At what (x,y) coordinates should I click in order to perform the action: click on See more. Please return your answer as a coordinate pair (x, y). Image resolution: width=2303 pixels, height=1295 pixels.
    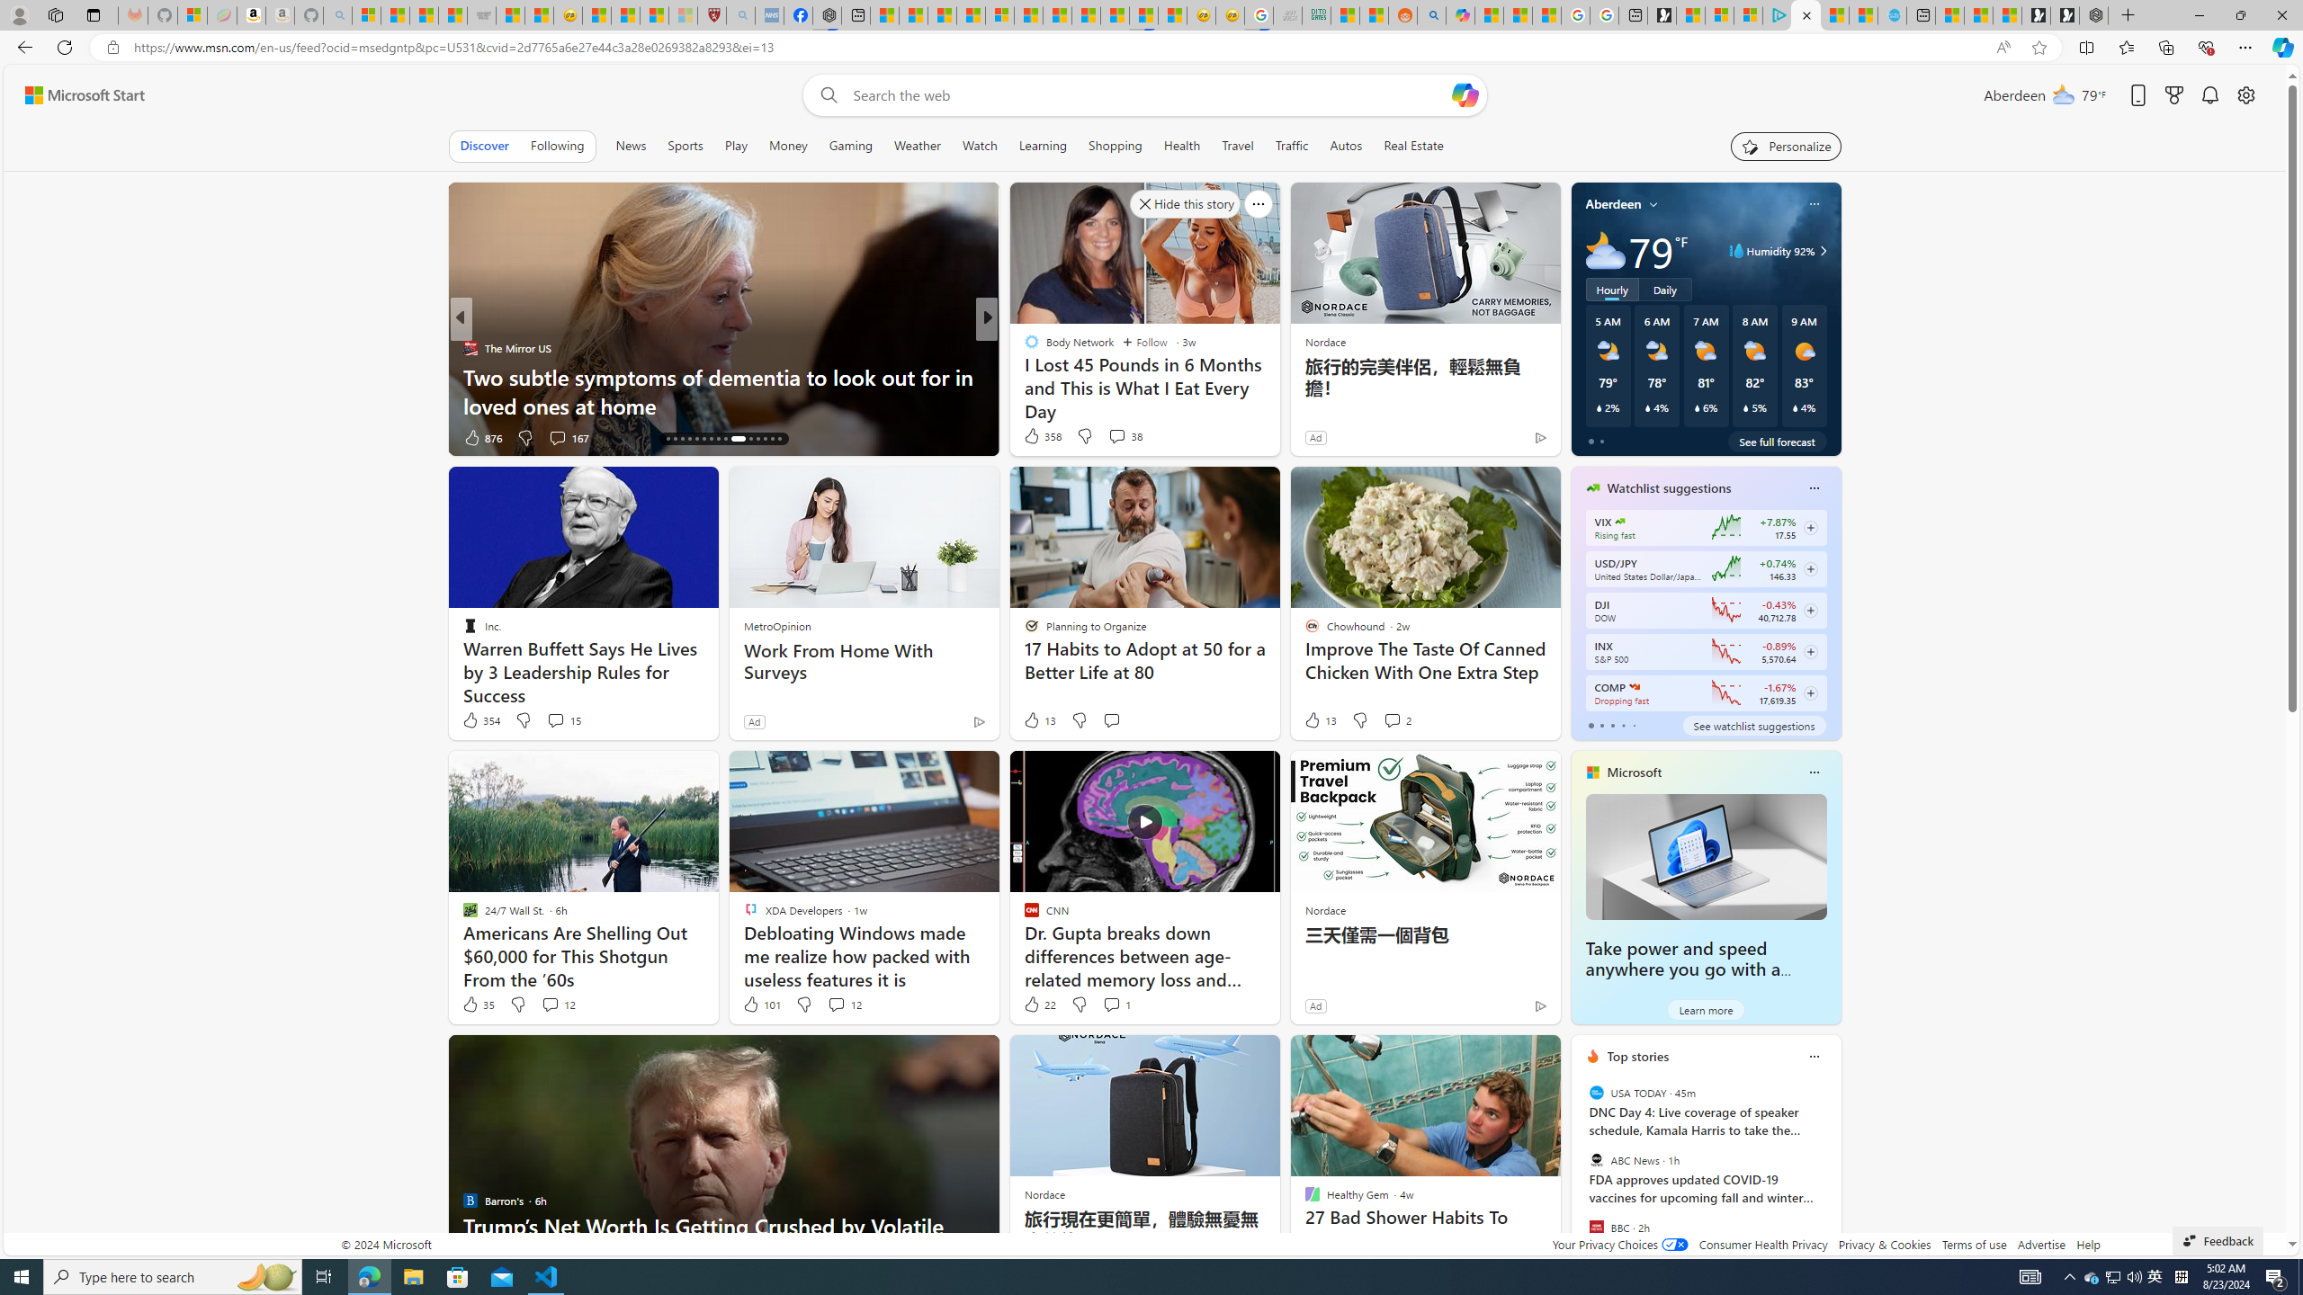
    Looking at the image, I should click on (1539, 1056).